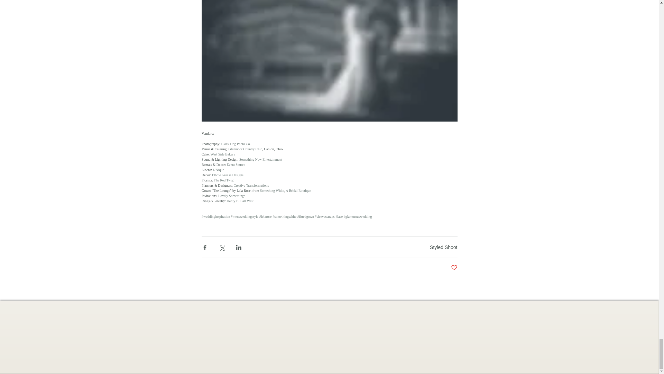 The image size is (664, 374). What do you see at coordinates (251, 186) in the screenshot?
I see `Creative Transformations` at bounding box center [251, 186].